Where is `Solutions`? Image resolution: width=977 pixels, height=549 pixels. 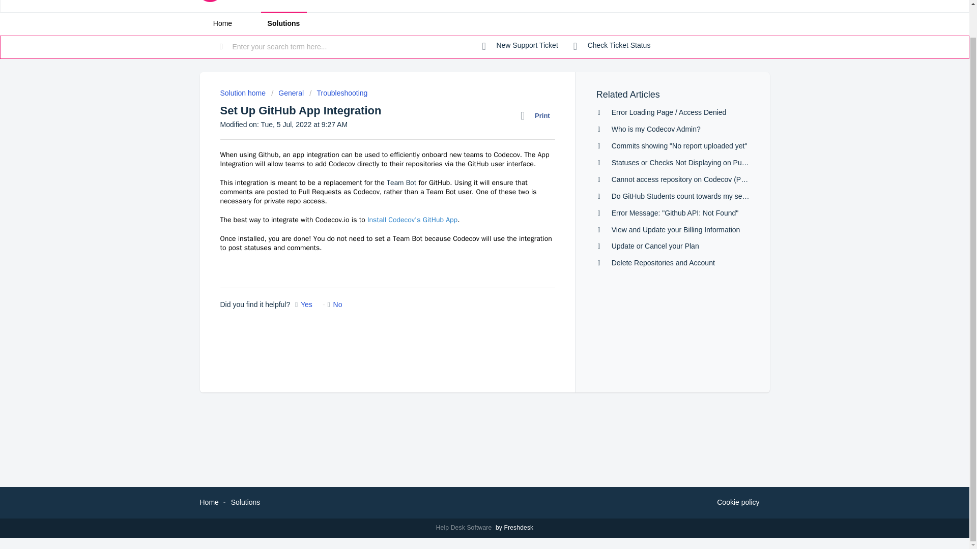 Solutions is located at coordinates (245, 502).